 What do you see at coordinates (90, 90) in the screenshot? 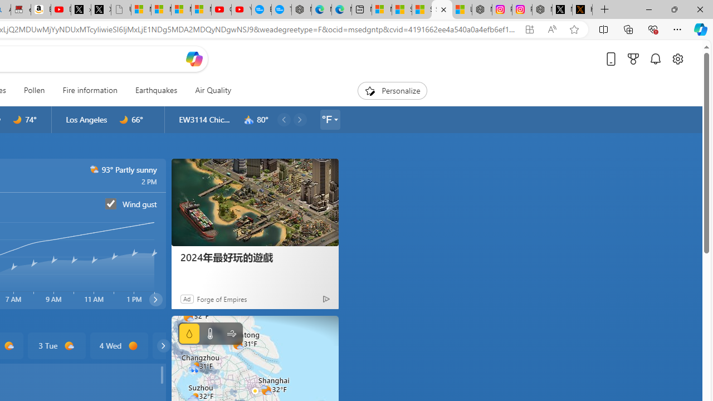
I see `Fire information` at bounding box center [90, 90].